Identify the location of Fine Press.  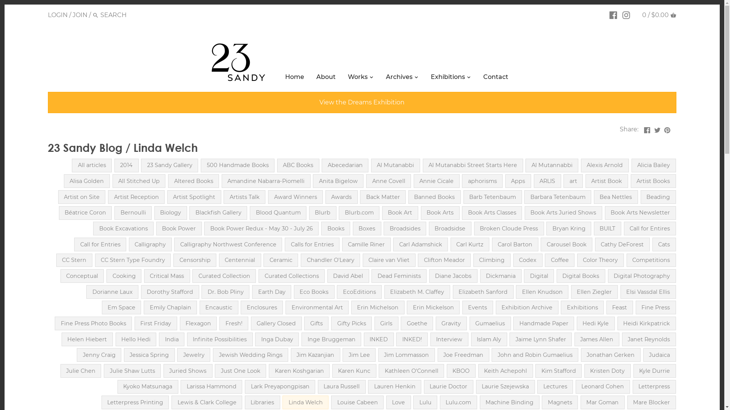
(656, 307).